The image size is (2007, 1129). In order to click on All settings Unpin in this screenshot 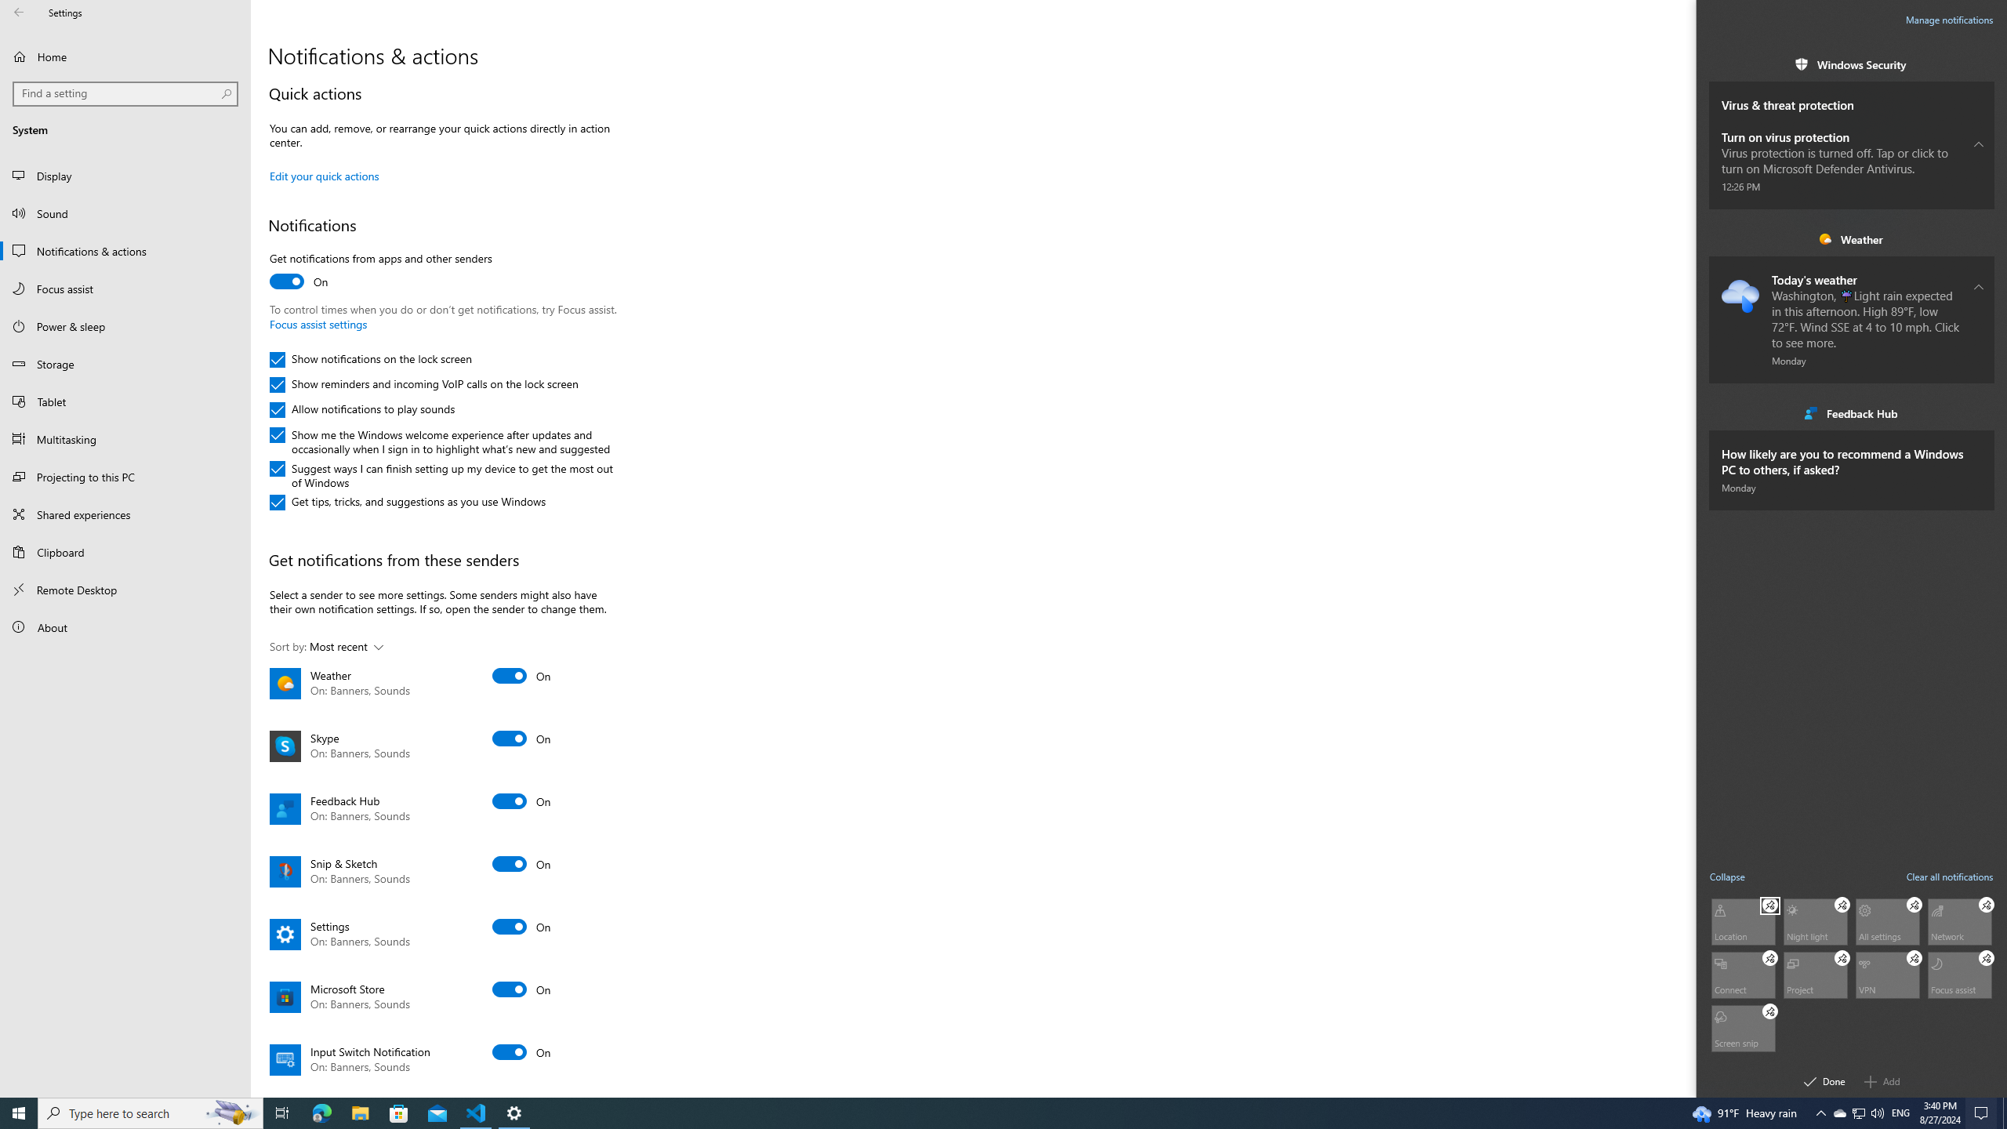, I will do `click(1914, 904)`.